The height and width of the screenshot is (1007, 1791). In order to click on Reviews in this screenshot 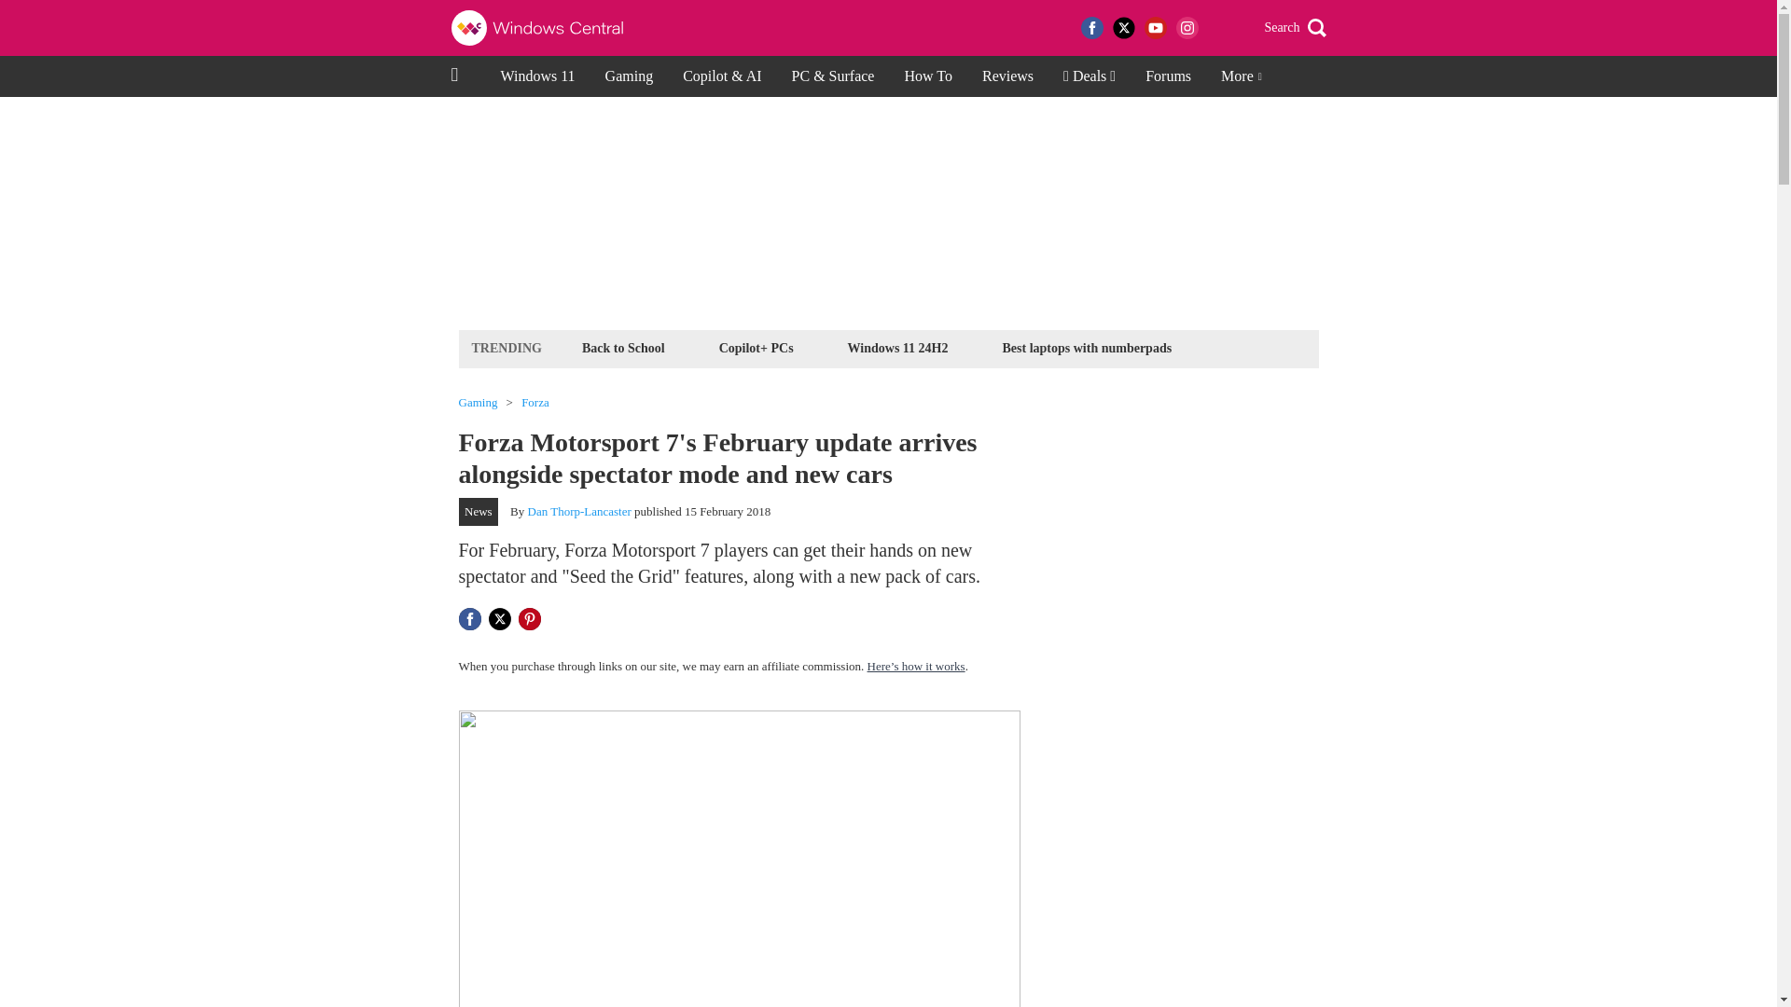, I will do `click(1007, 76)`.